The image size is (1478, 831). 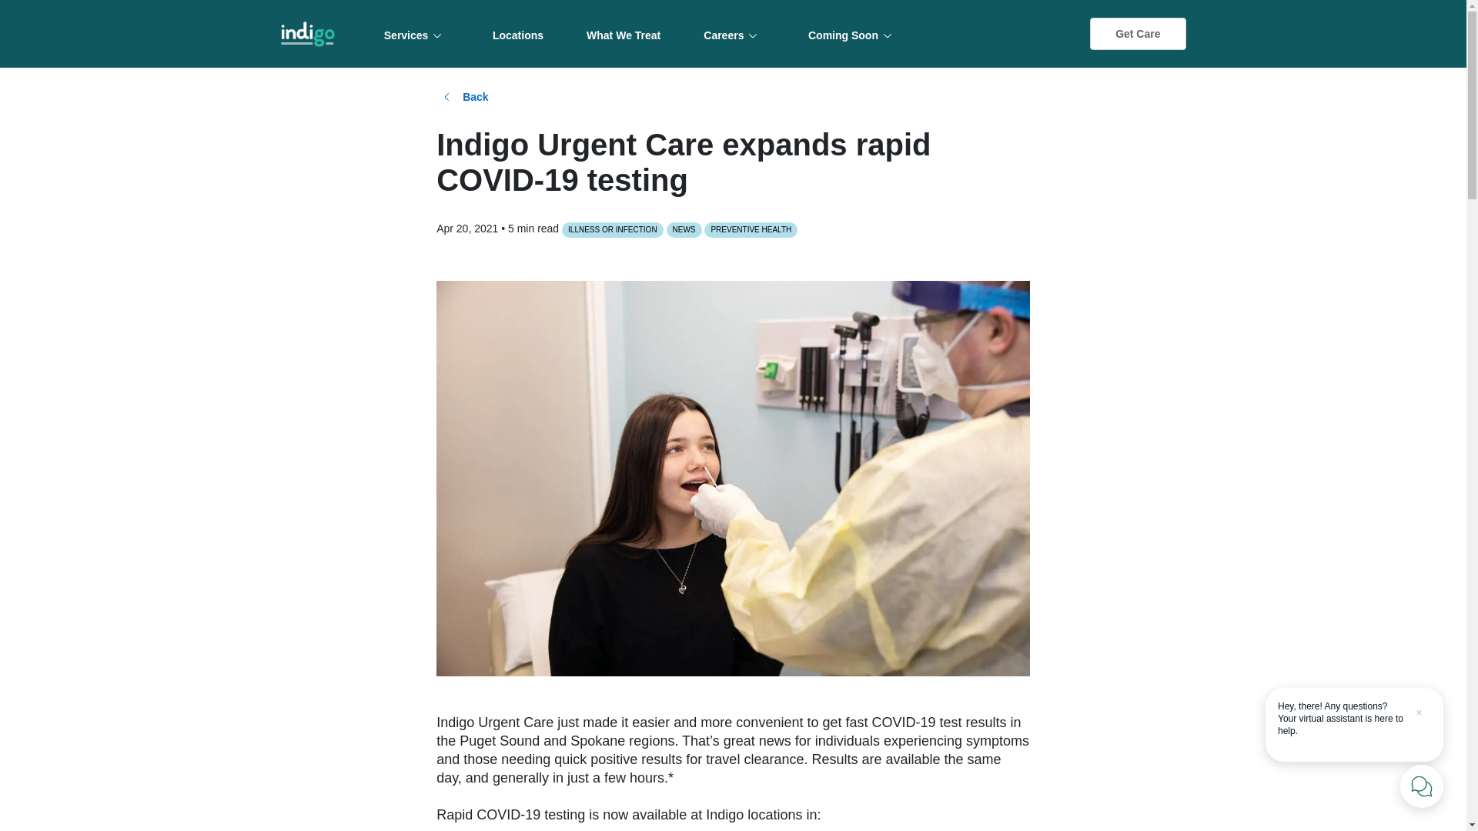 What do you see at coordinates (613, 229) in the screenshot?
I see `ILLNESS OR INFECTION` at bounding box center [613, 229].